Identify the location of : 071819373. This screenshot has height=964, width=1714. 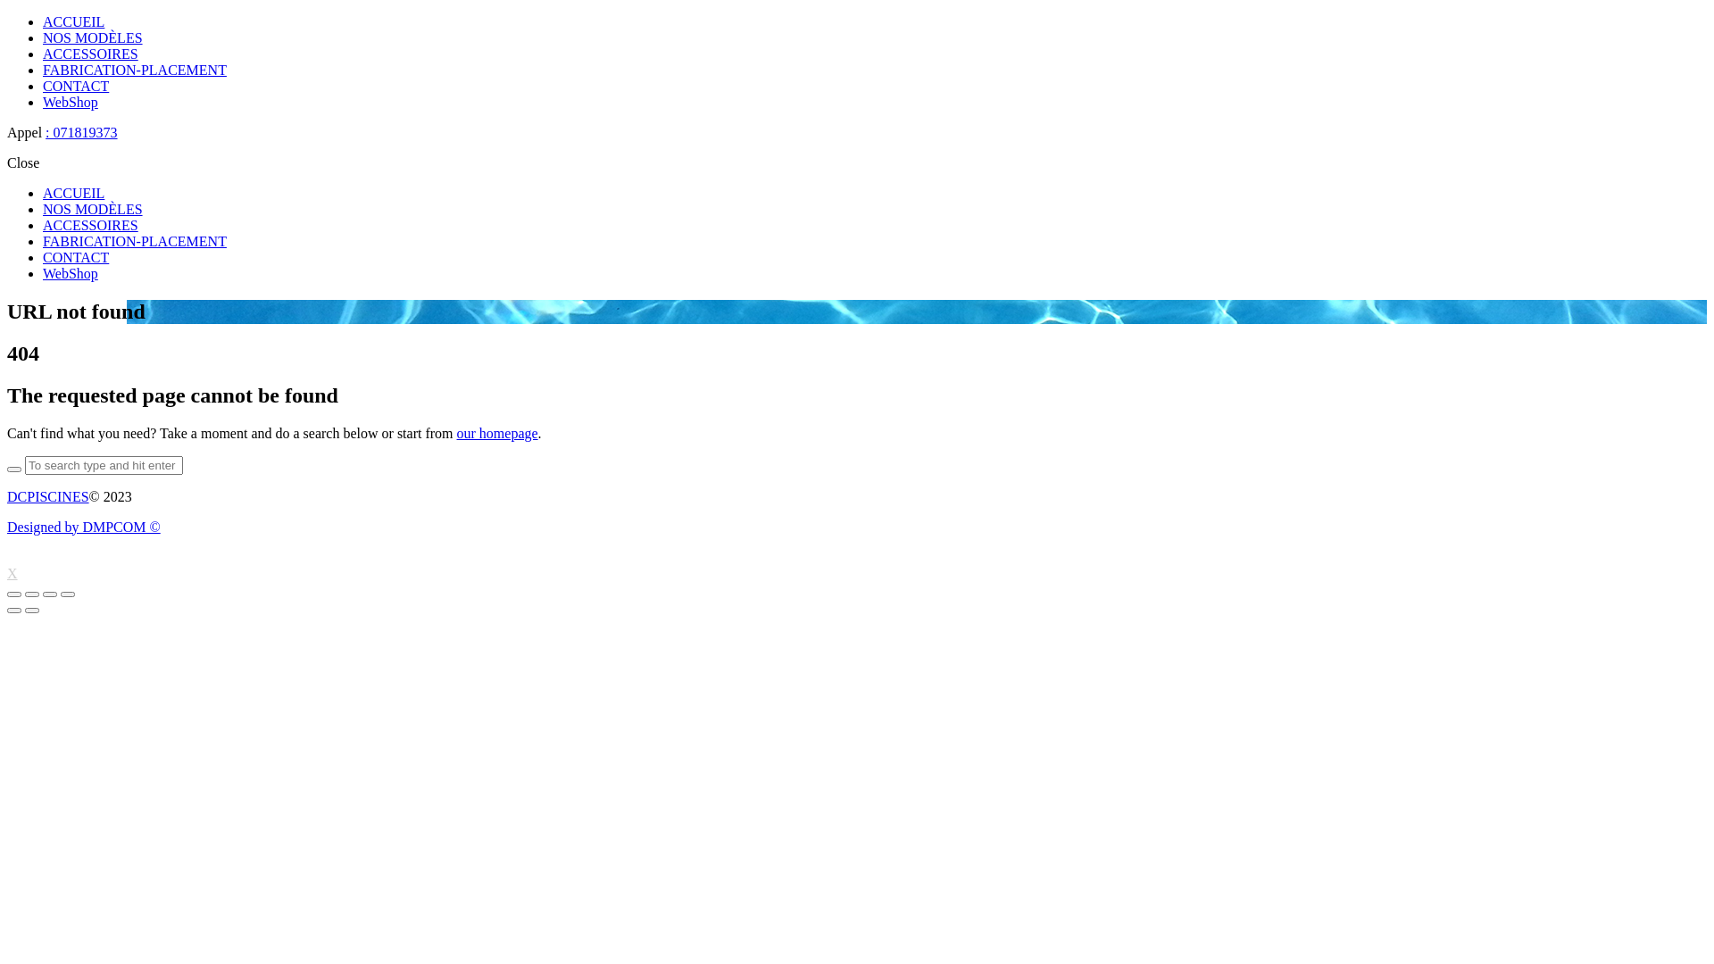
(81, 132).